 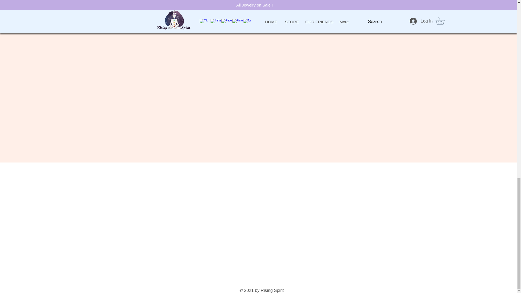 I want to click on Payment Methods , so click(x=70, y=17).